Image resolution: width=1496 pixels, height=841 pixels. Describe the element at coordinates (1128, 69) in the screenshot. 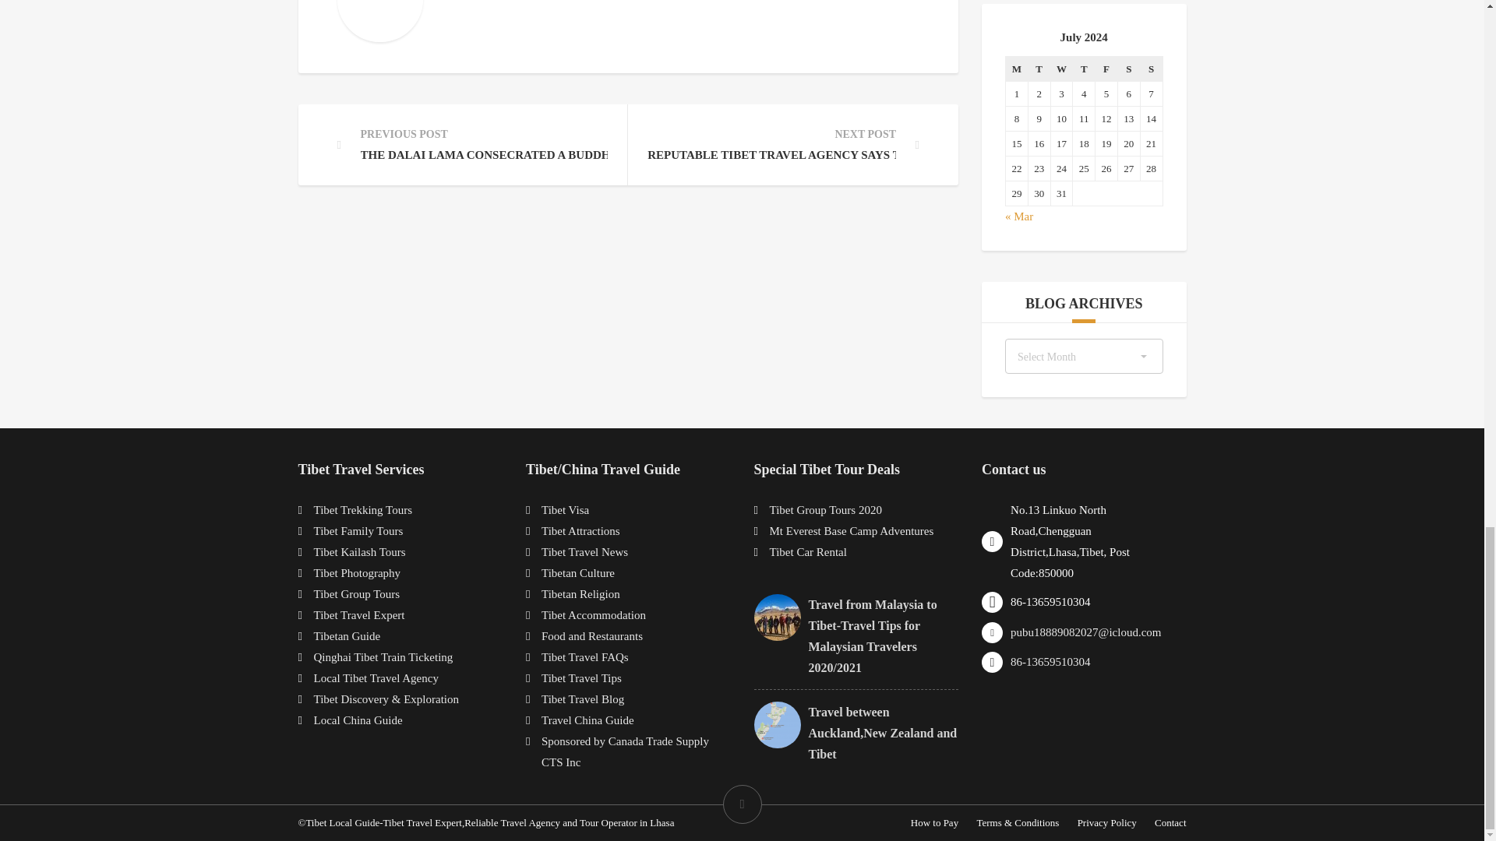

I see `Saturday` at that location.